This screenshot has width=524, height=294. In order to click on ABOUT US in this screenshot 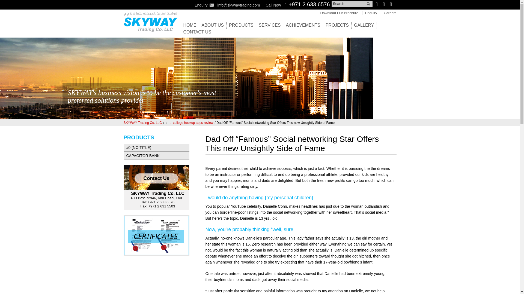, I will do `click(212, 25)`.